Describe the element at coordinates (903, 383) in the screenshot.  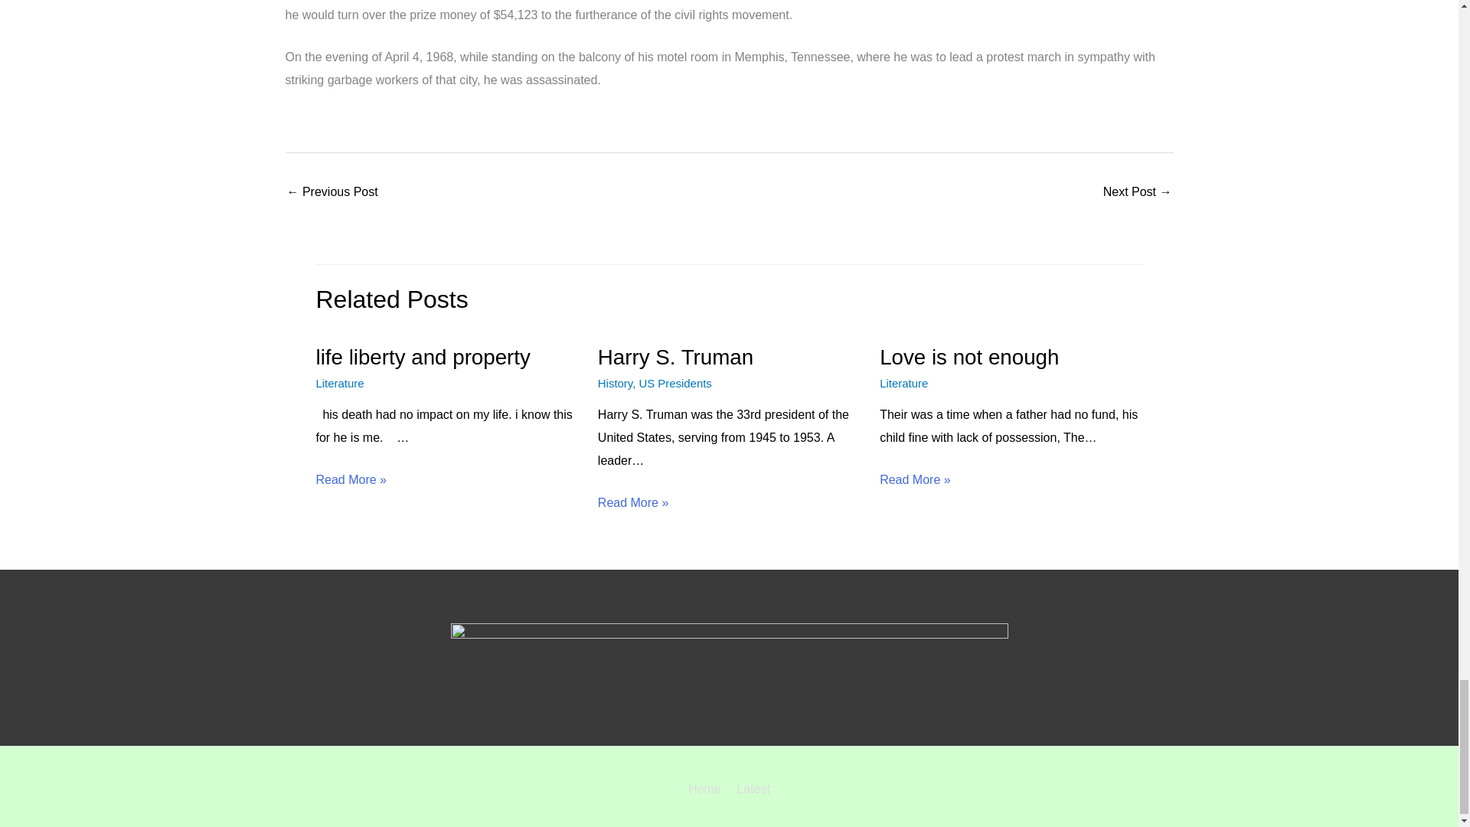
I see `Literature` at that location.